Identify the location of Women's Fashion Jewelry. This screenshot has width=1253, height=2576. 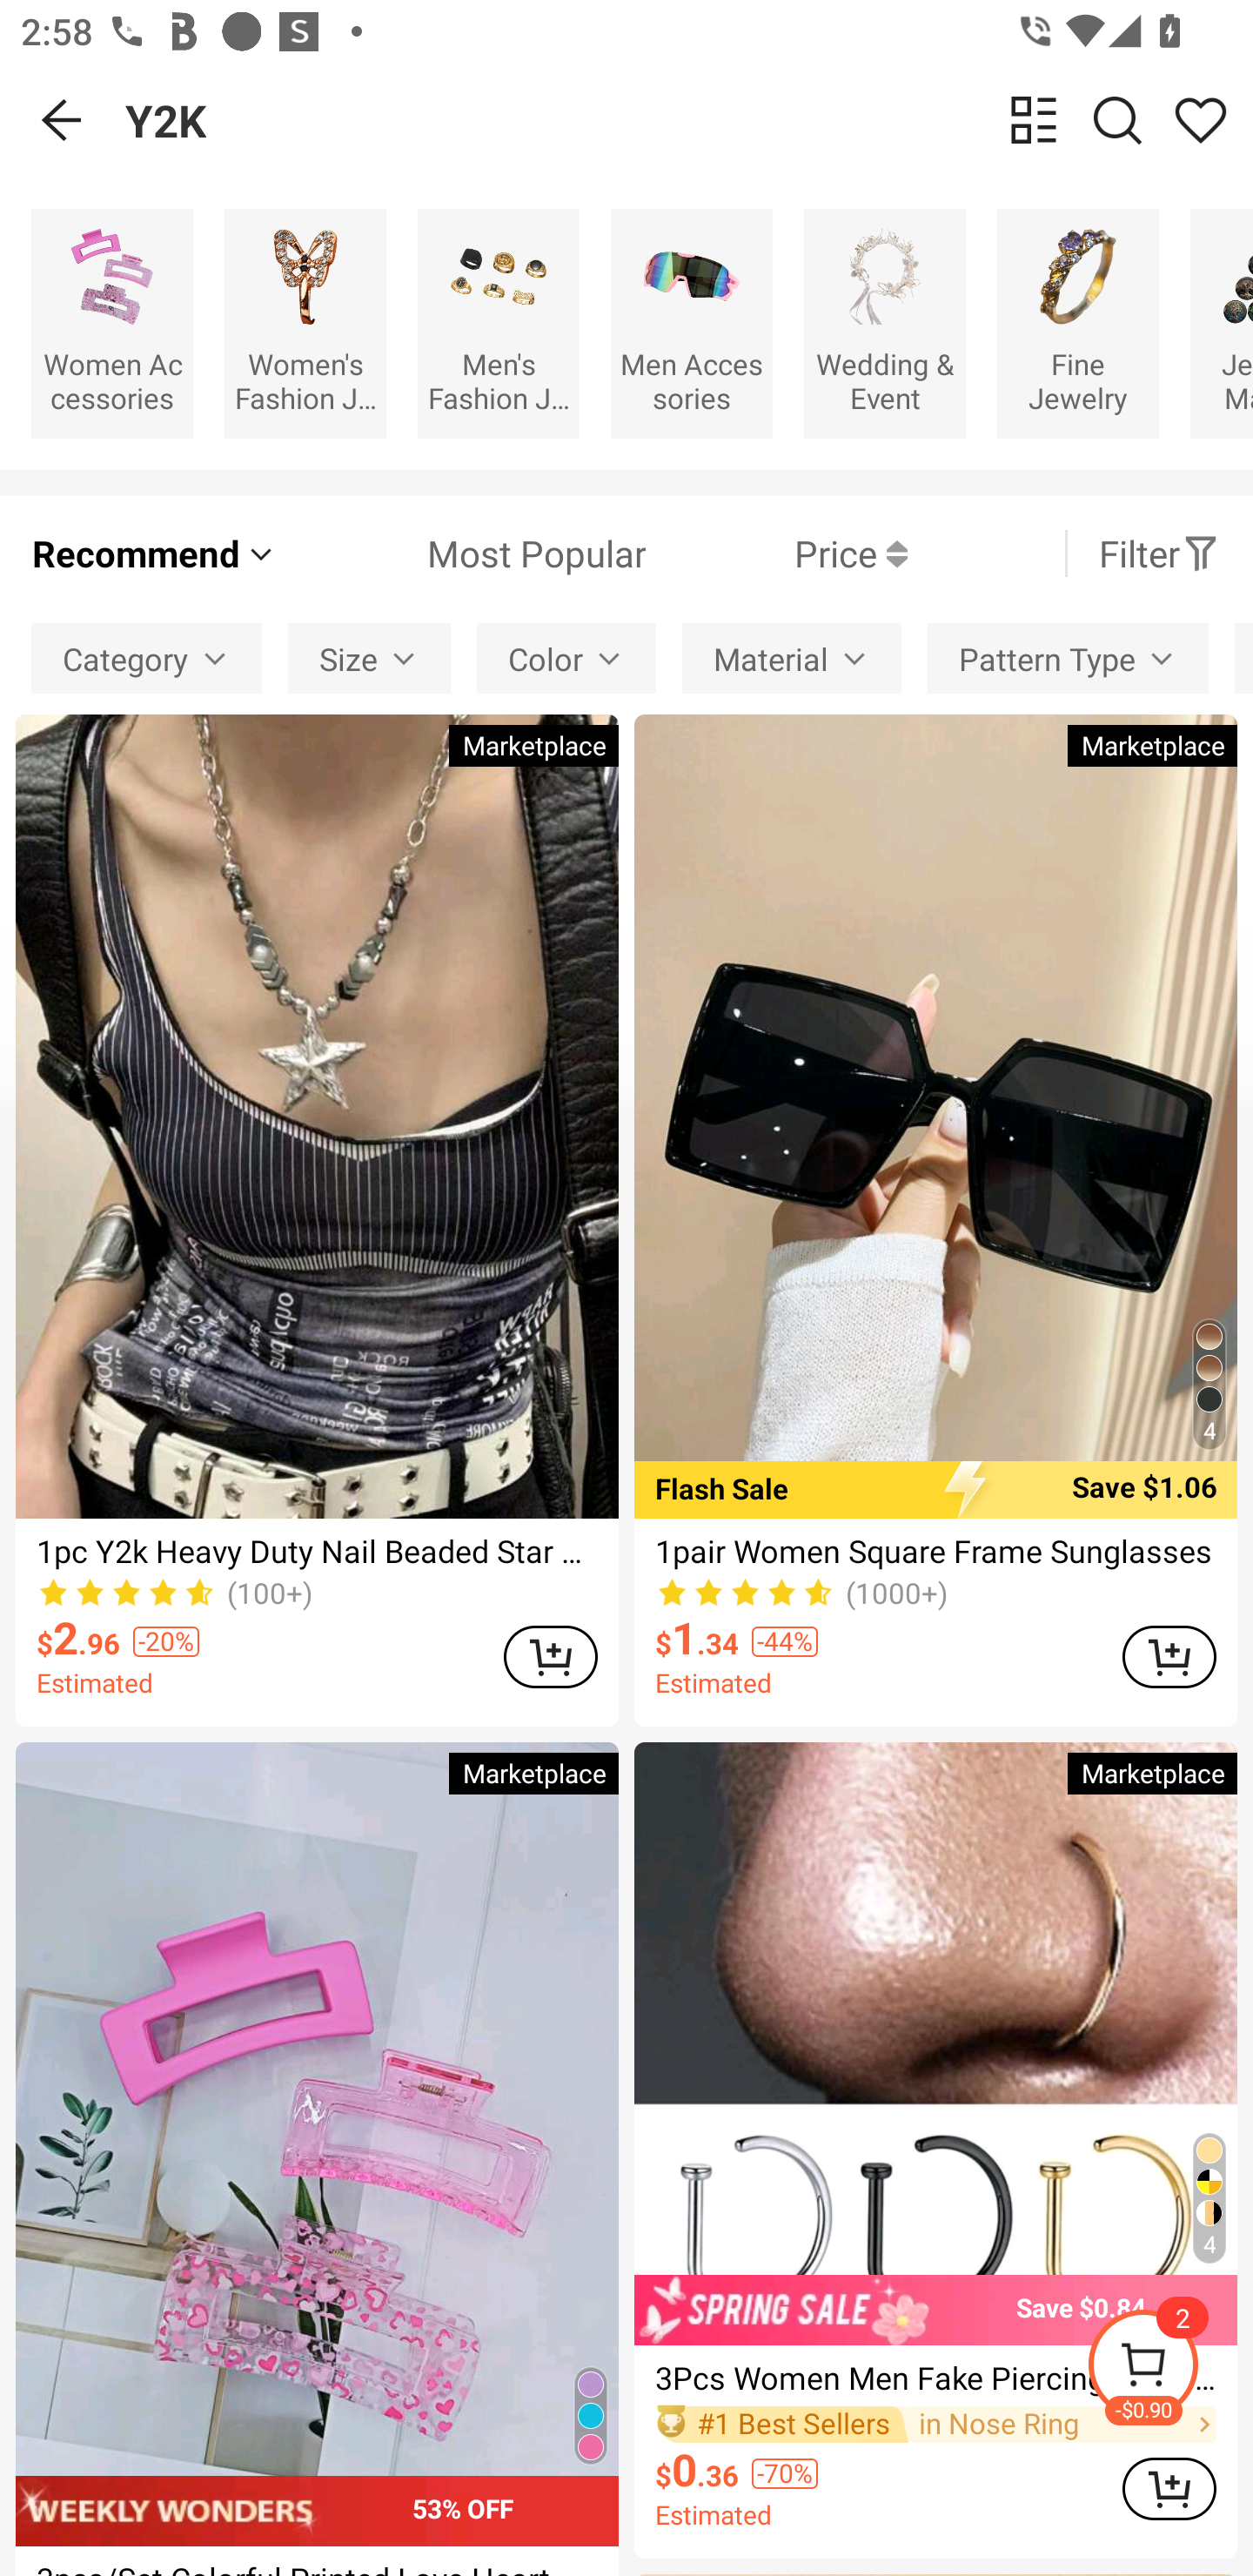
(305, 323).